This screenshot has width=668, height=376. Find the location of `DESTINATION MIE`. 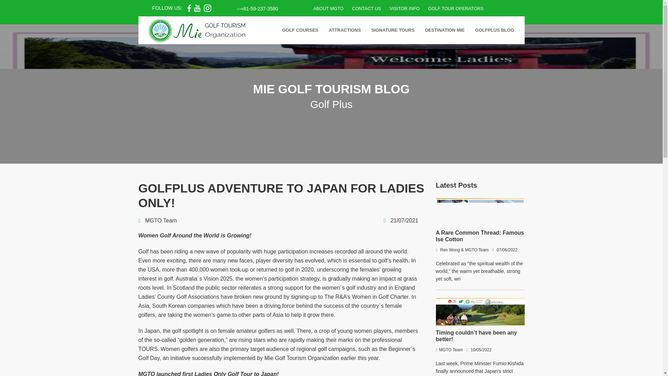

DESTINATION MIE is located at coordinates (445, 30).